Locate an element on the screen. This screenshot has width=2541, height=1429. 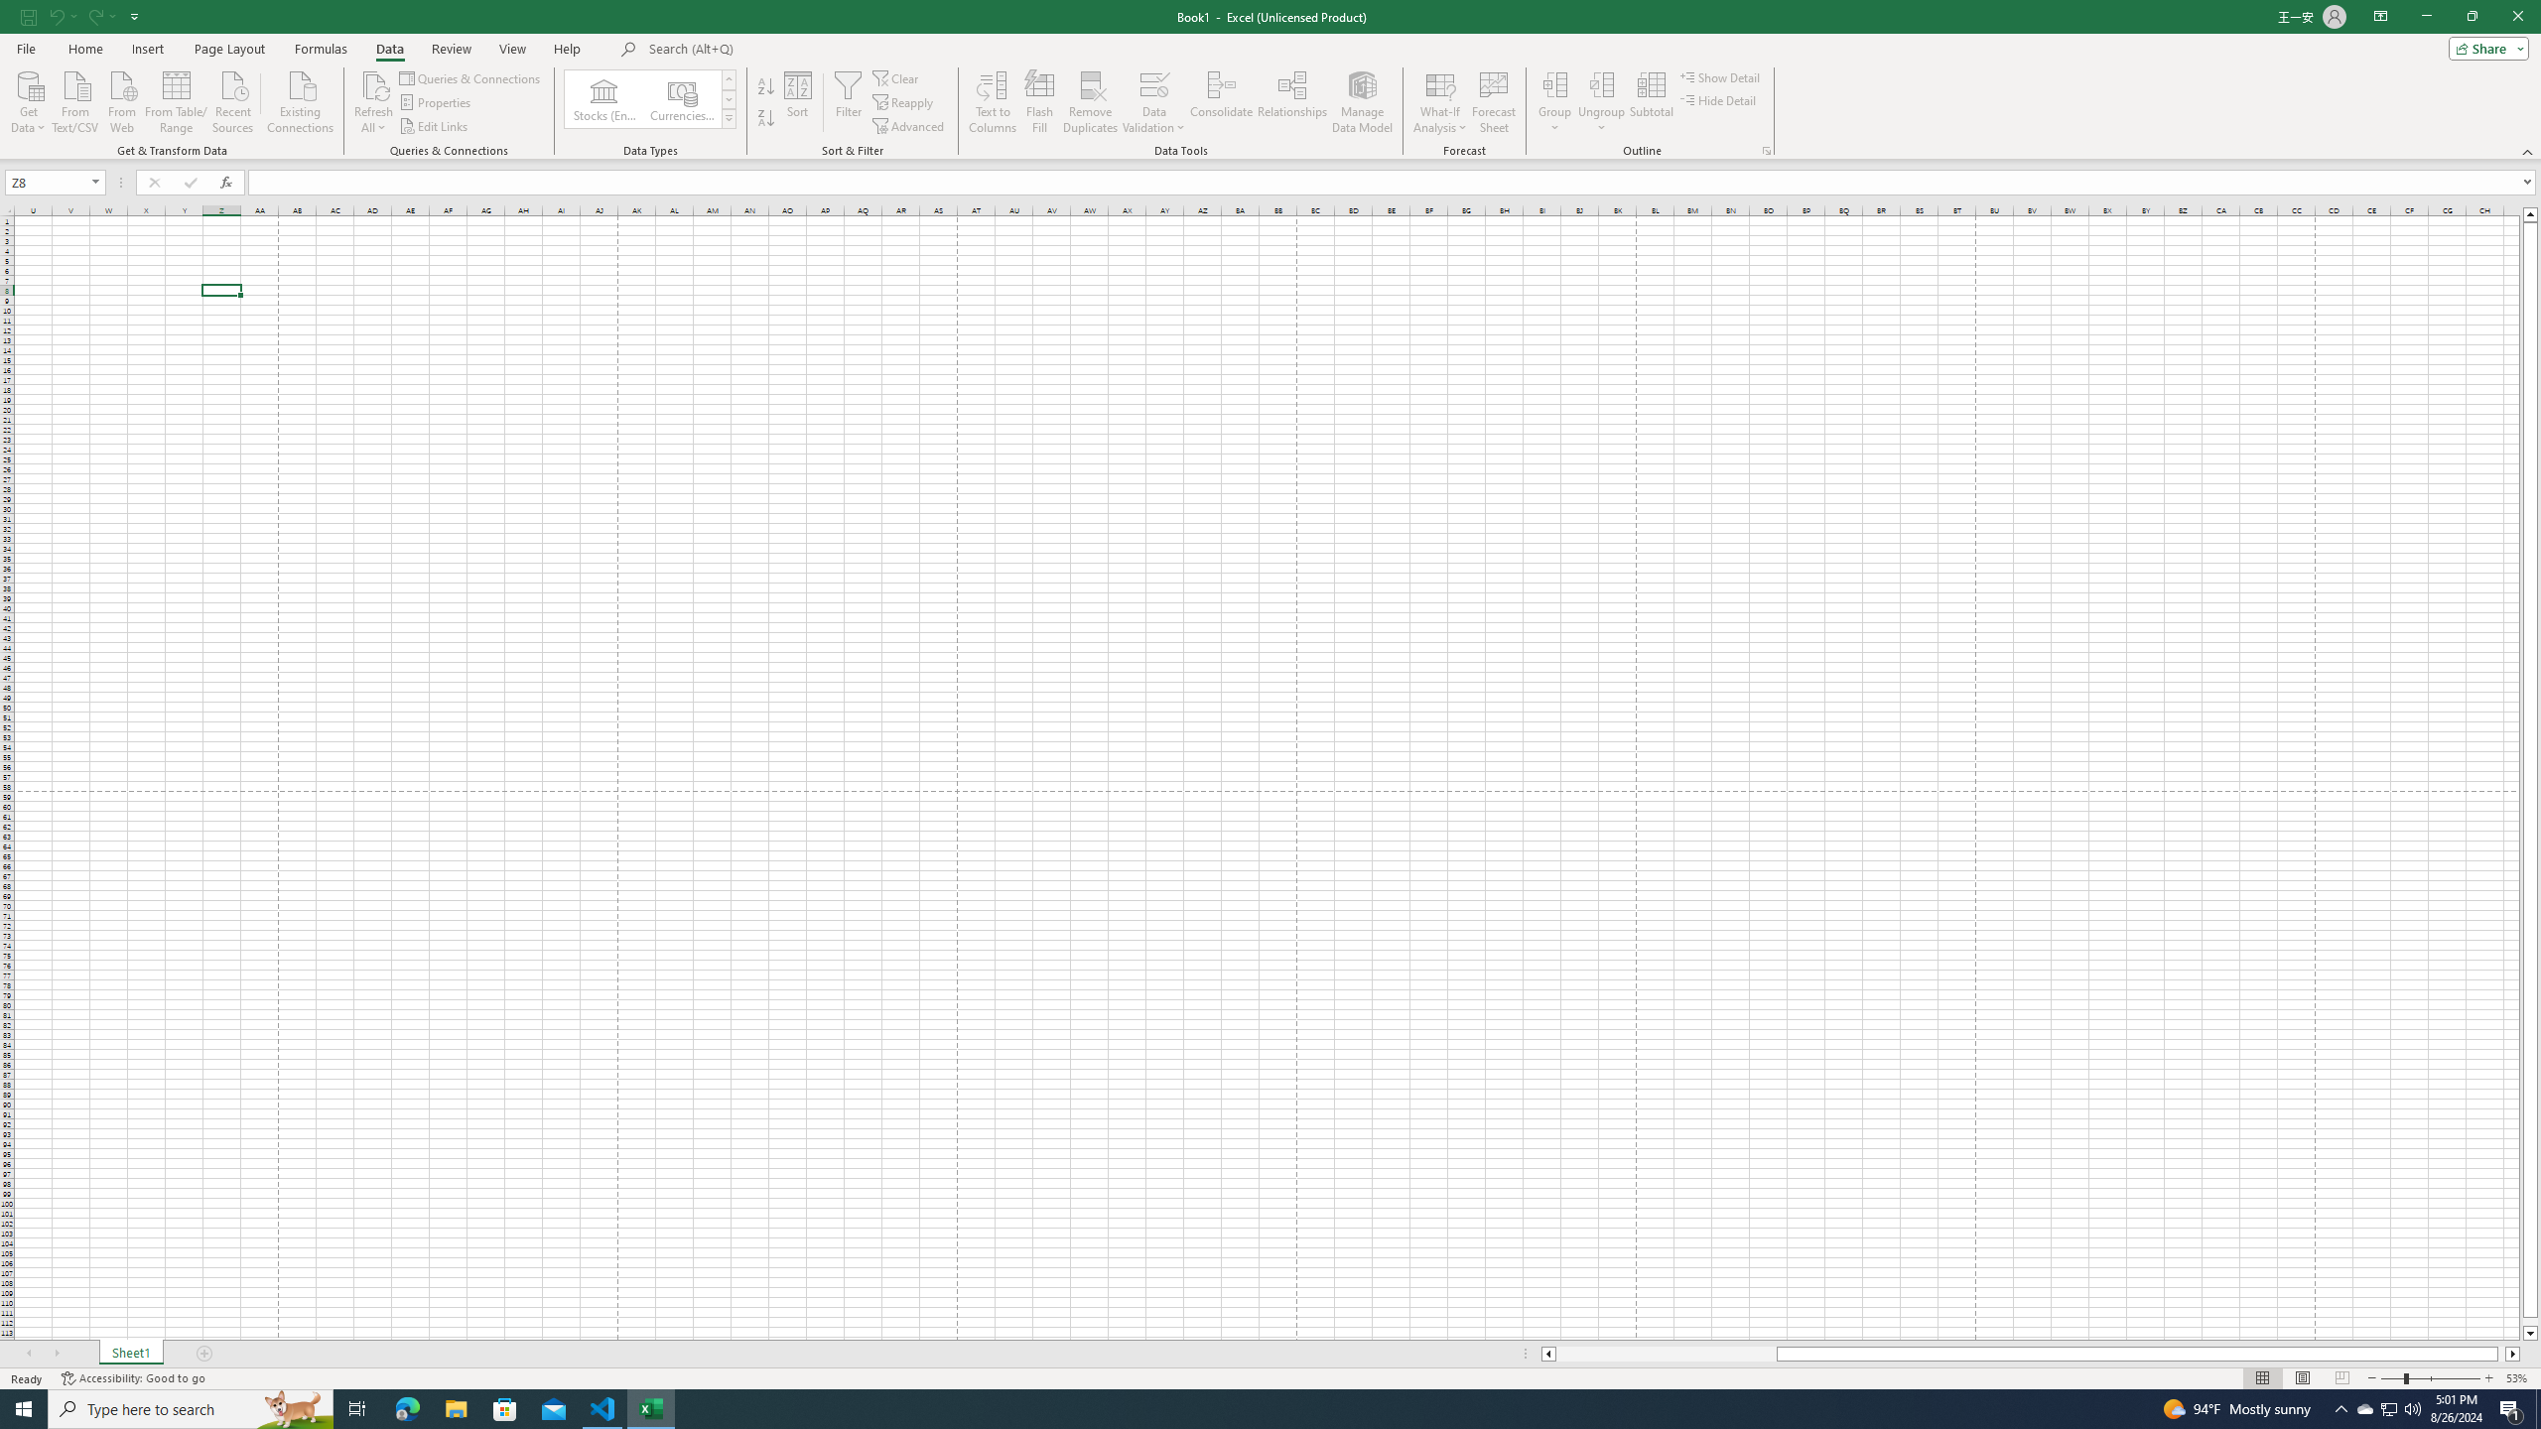
Collapse the Ribbon is located at coordinates (2528, 151).